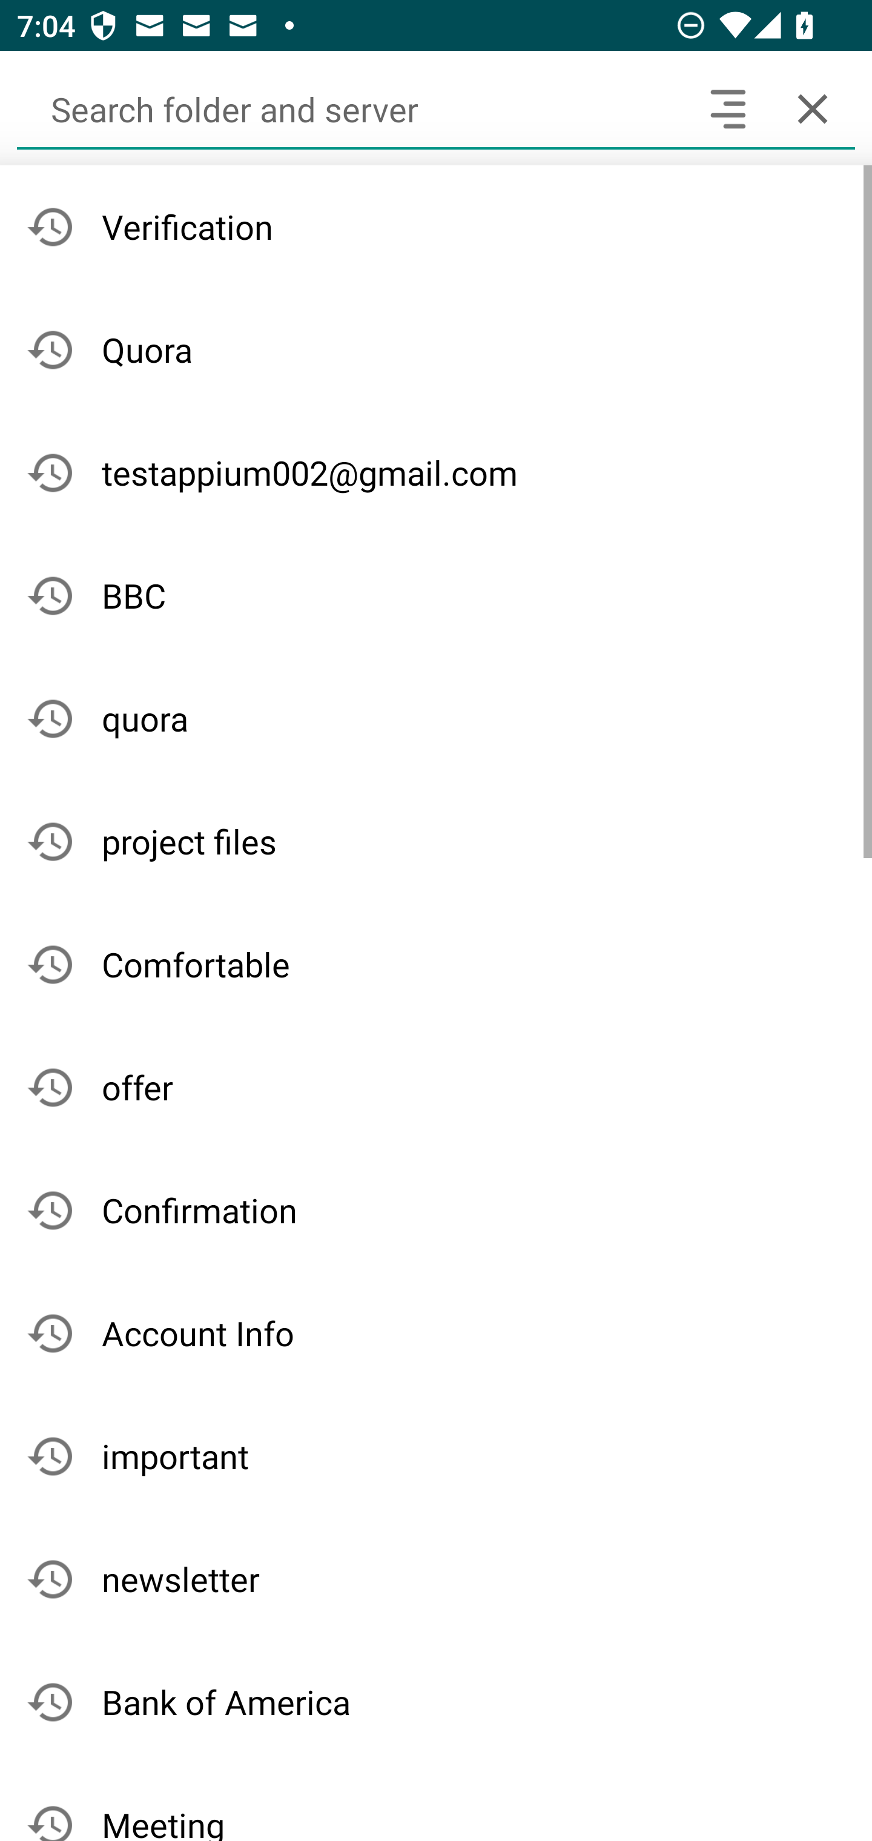  Describe the element at coordinates (813, 108) in the screenshot. I see `Cancel` at that location.